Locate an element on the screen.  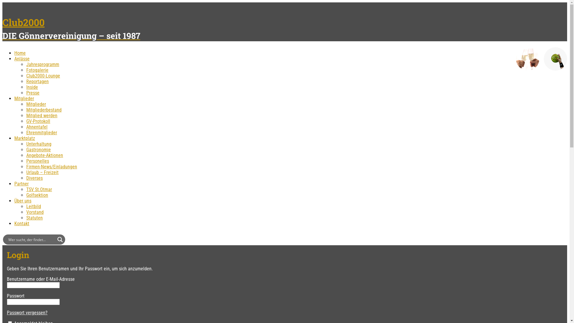
Kontakt is located at coordinates (22, 224).